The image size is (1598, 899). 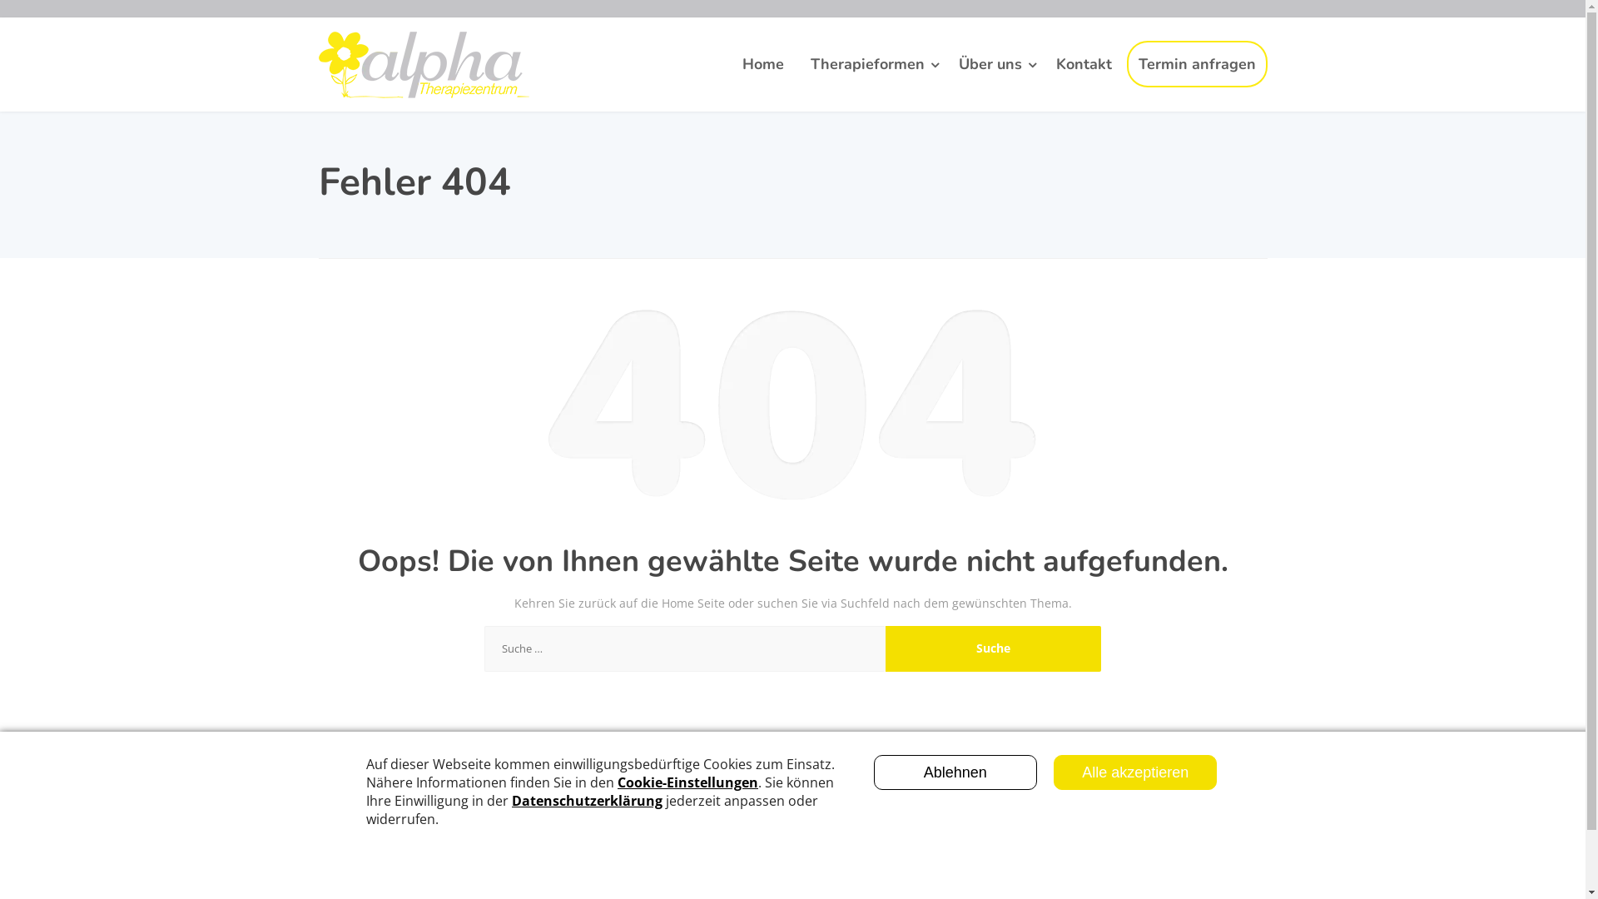 I want to click on alpha Therapiezentrum, so click(x=423, y=65).